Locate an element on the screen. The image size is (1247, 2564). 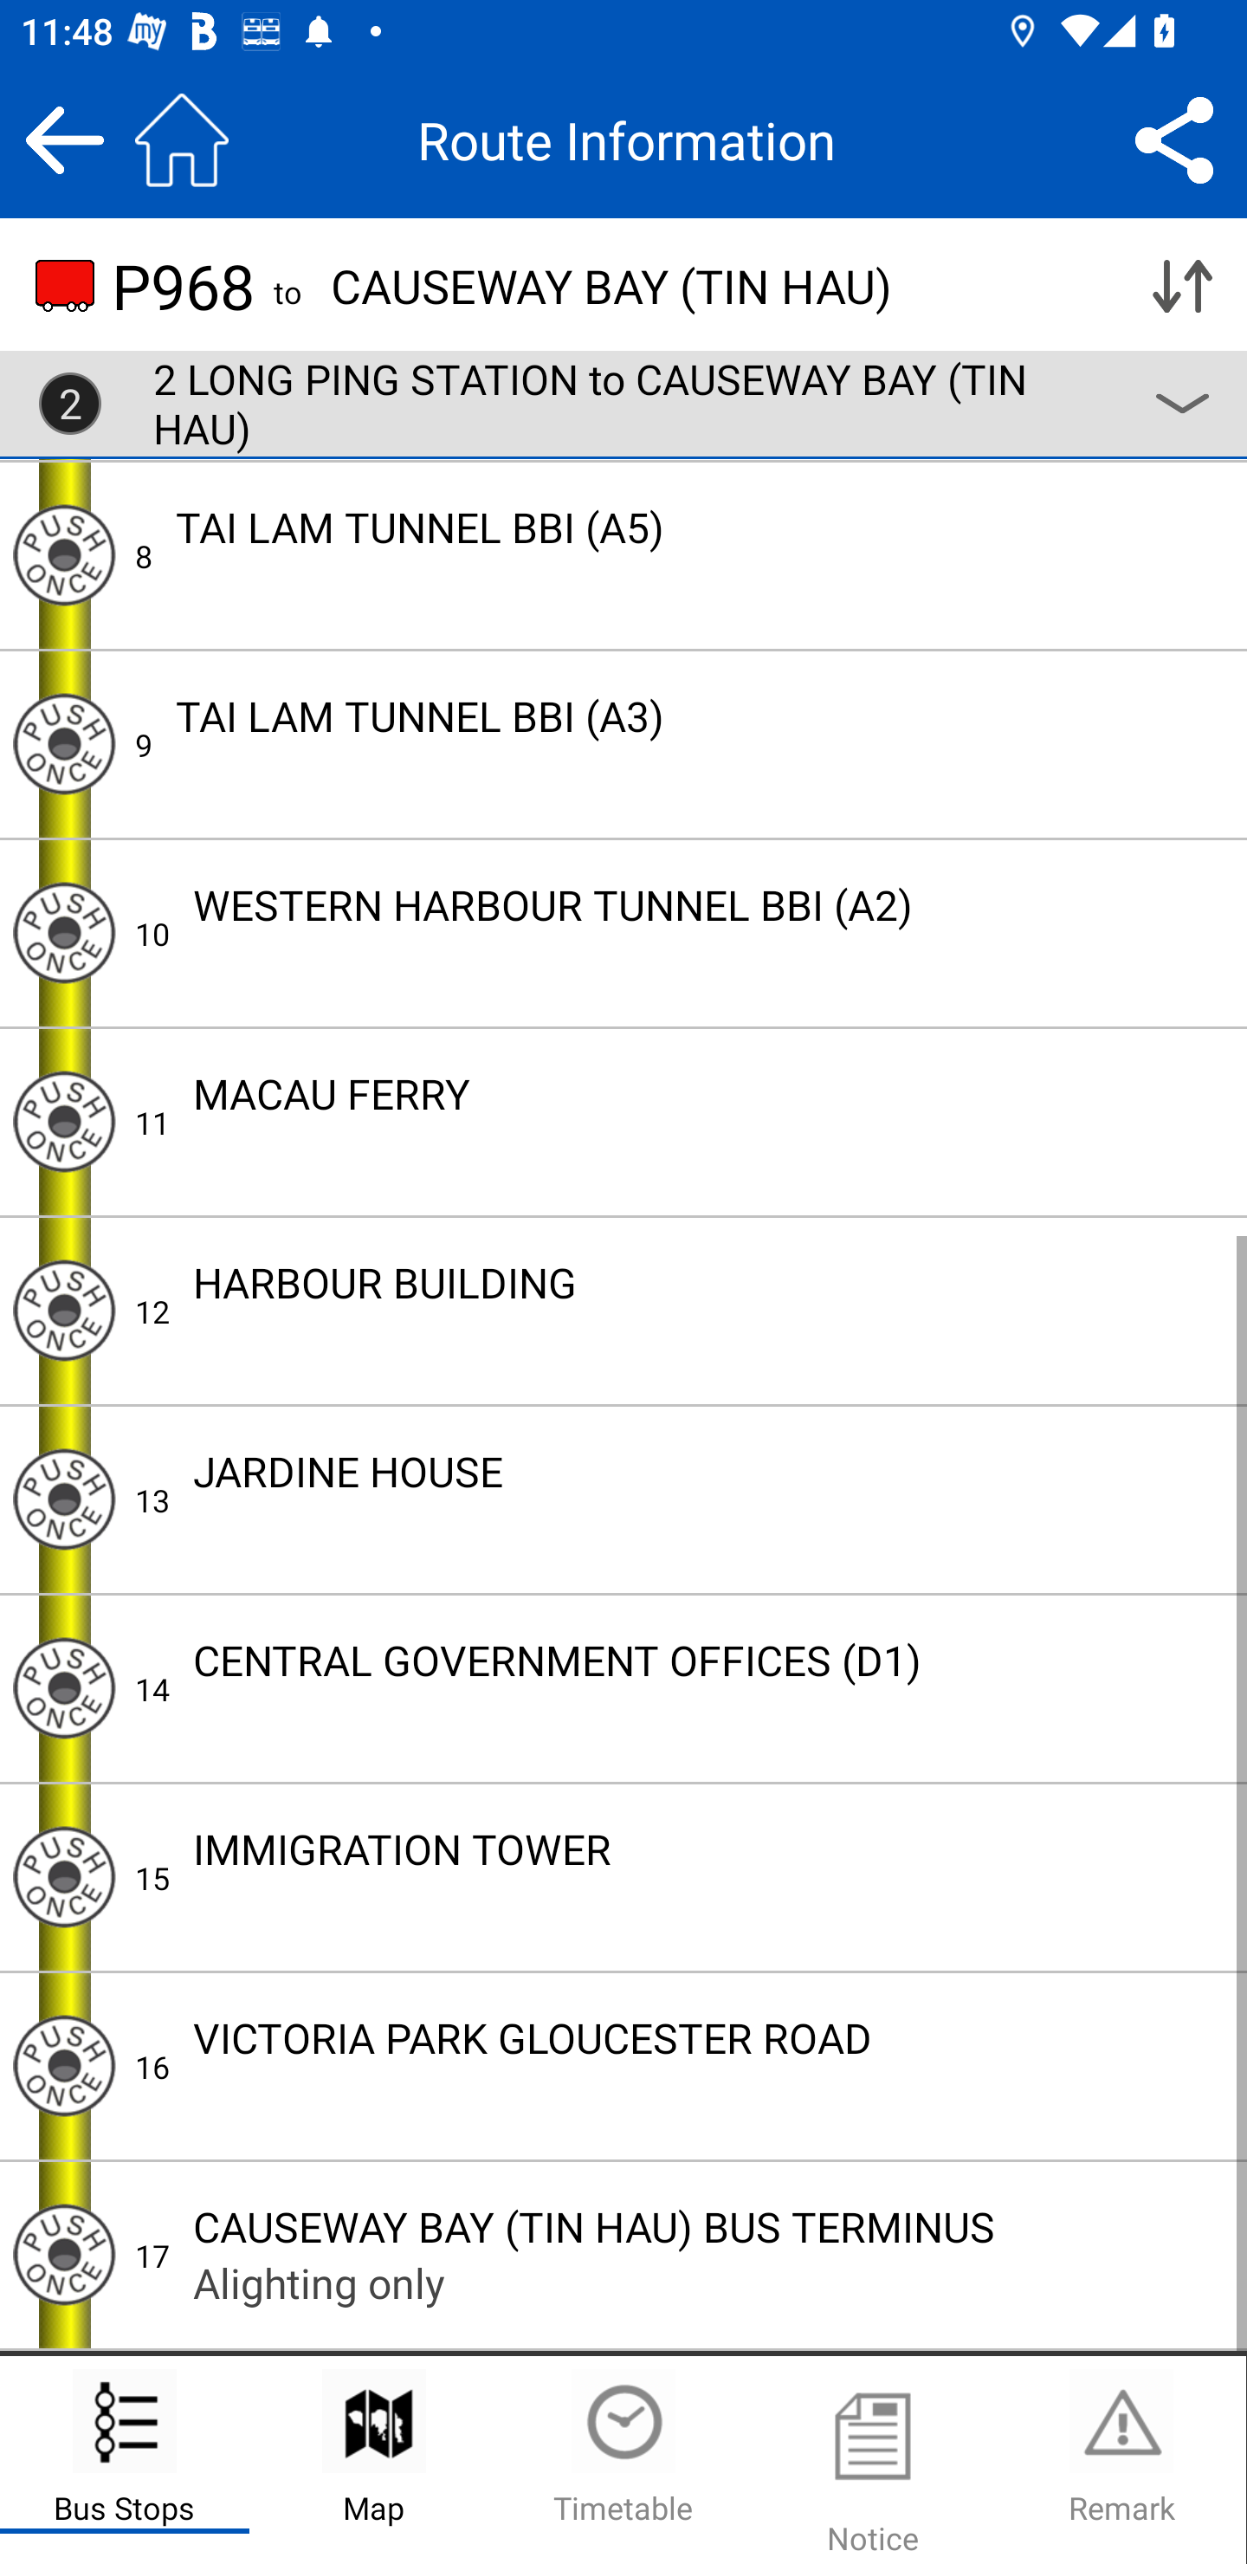
Share point to point route search criteria) is located at coordinates (1174, 139).